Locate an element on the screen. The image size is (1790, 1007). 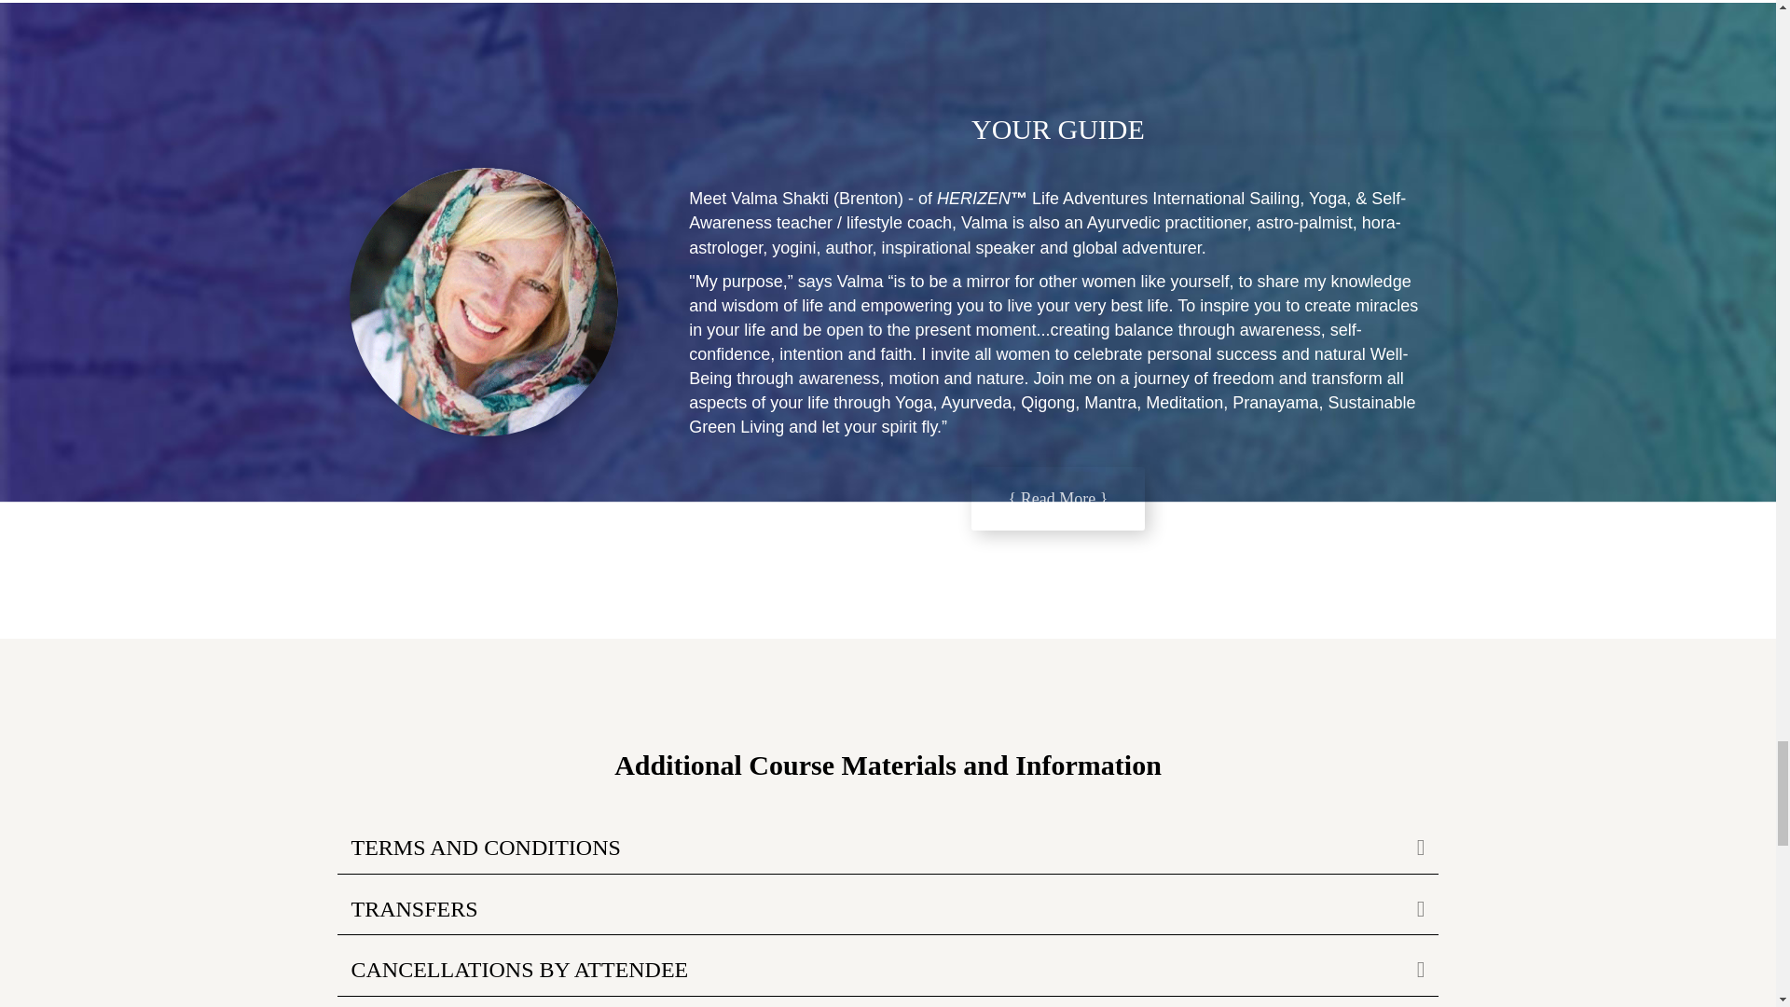
TRANSFERS is located at coordinates (869, 908).